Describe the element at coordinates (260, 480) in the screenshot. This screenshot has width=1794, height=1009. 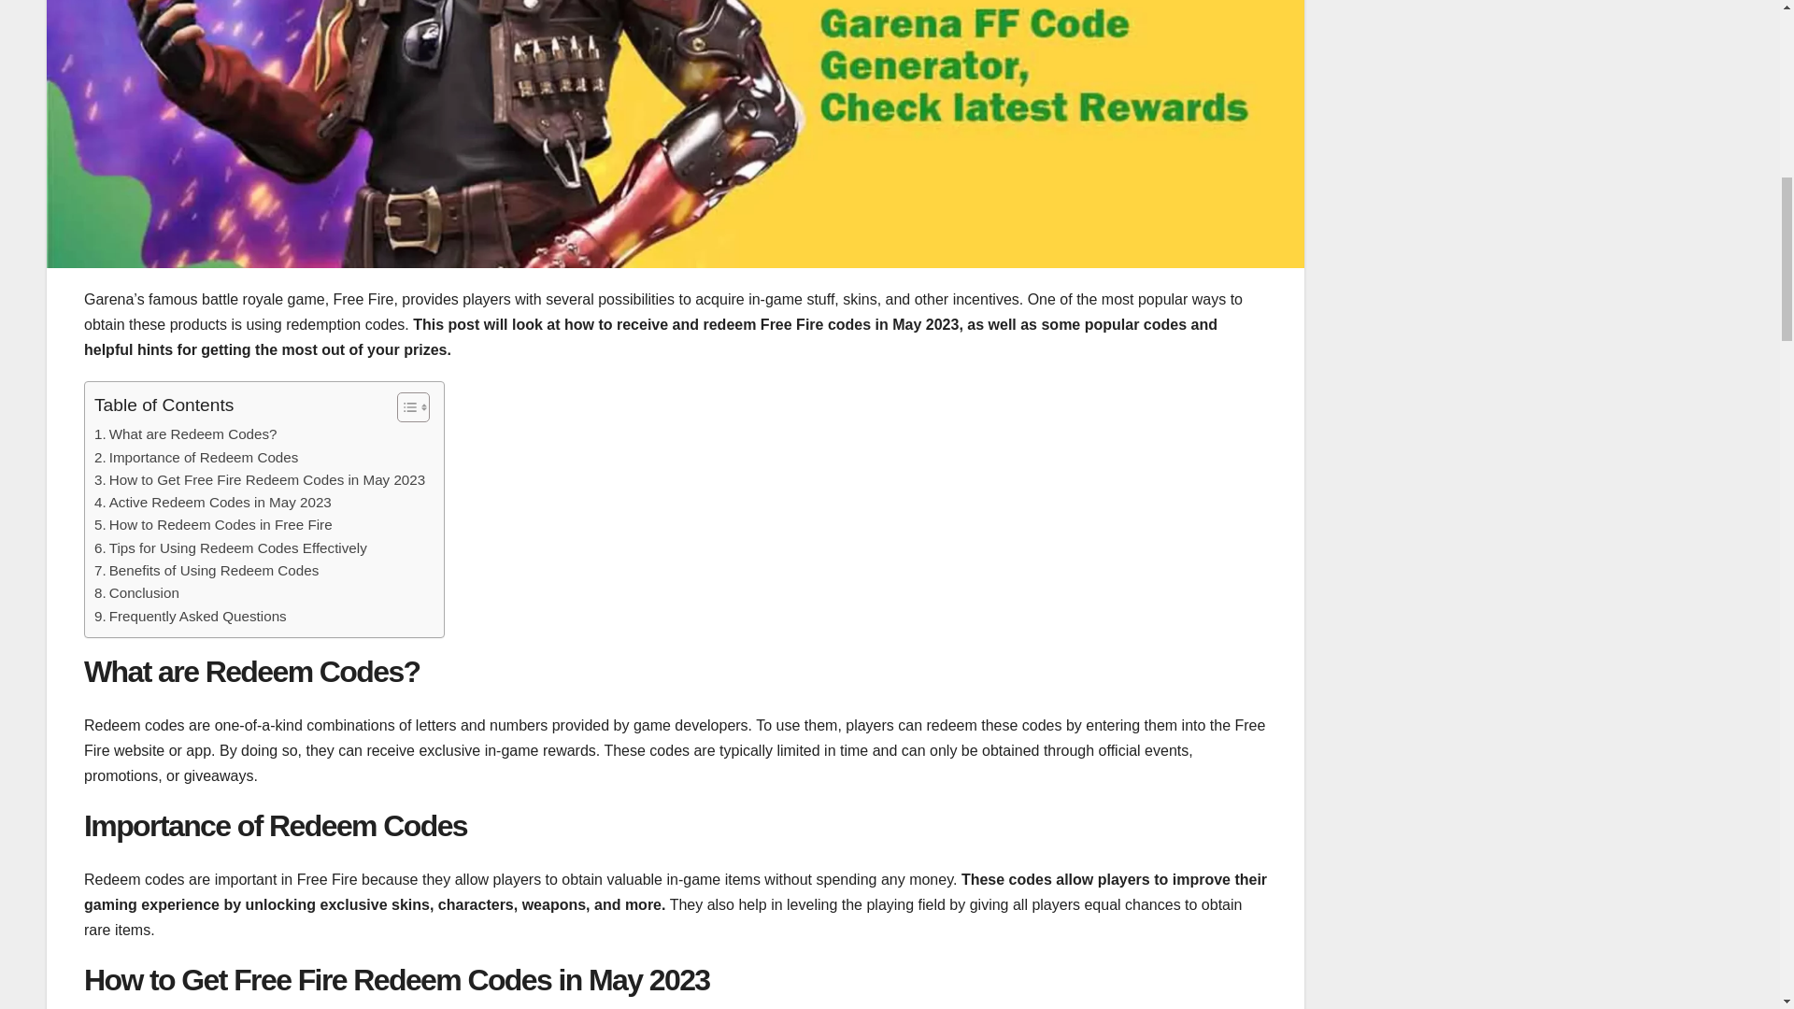
I see `How to Get Free Fire Redeem Codes in May 2023` at that location.